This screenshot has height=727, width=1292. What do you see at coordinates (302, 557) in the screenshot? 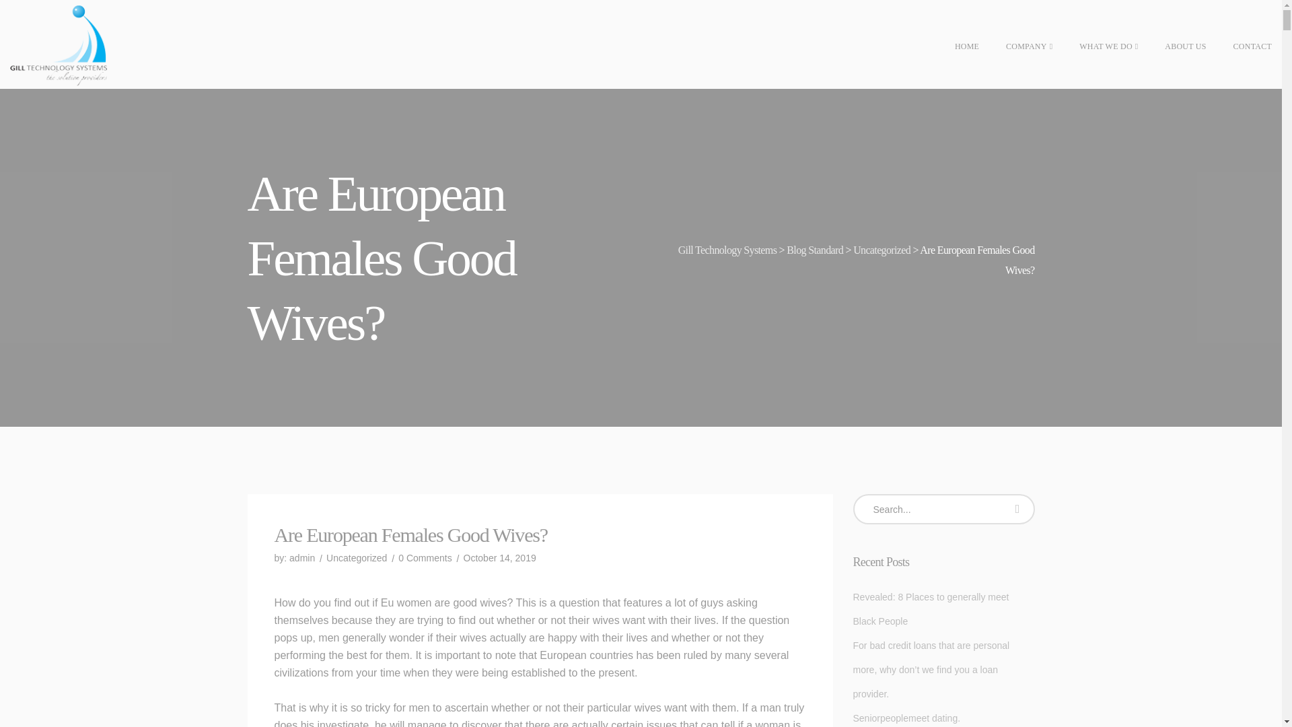
I see `Posts by admin` at bounding box center [302, 557].